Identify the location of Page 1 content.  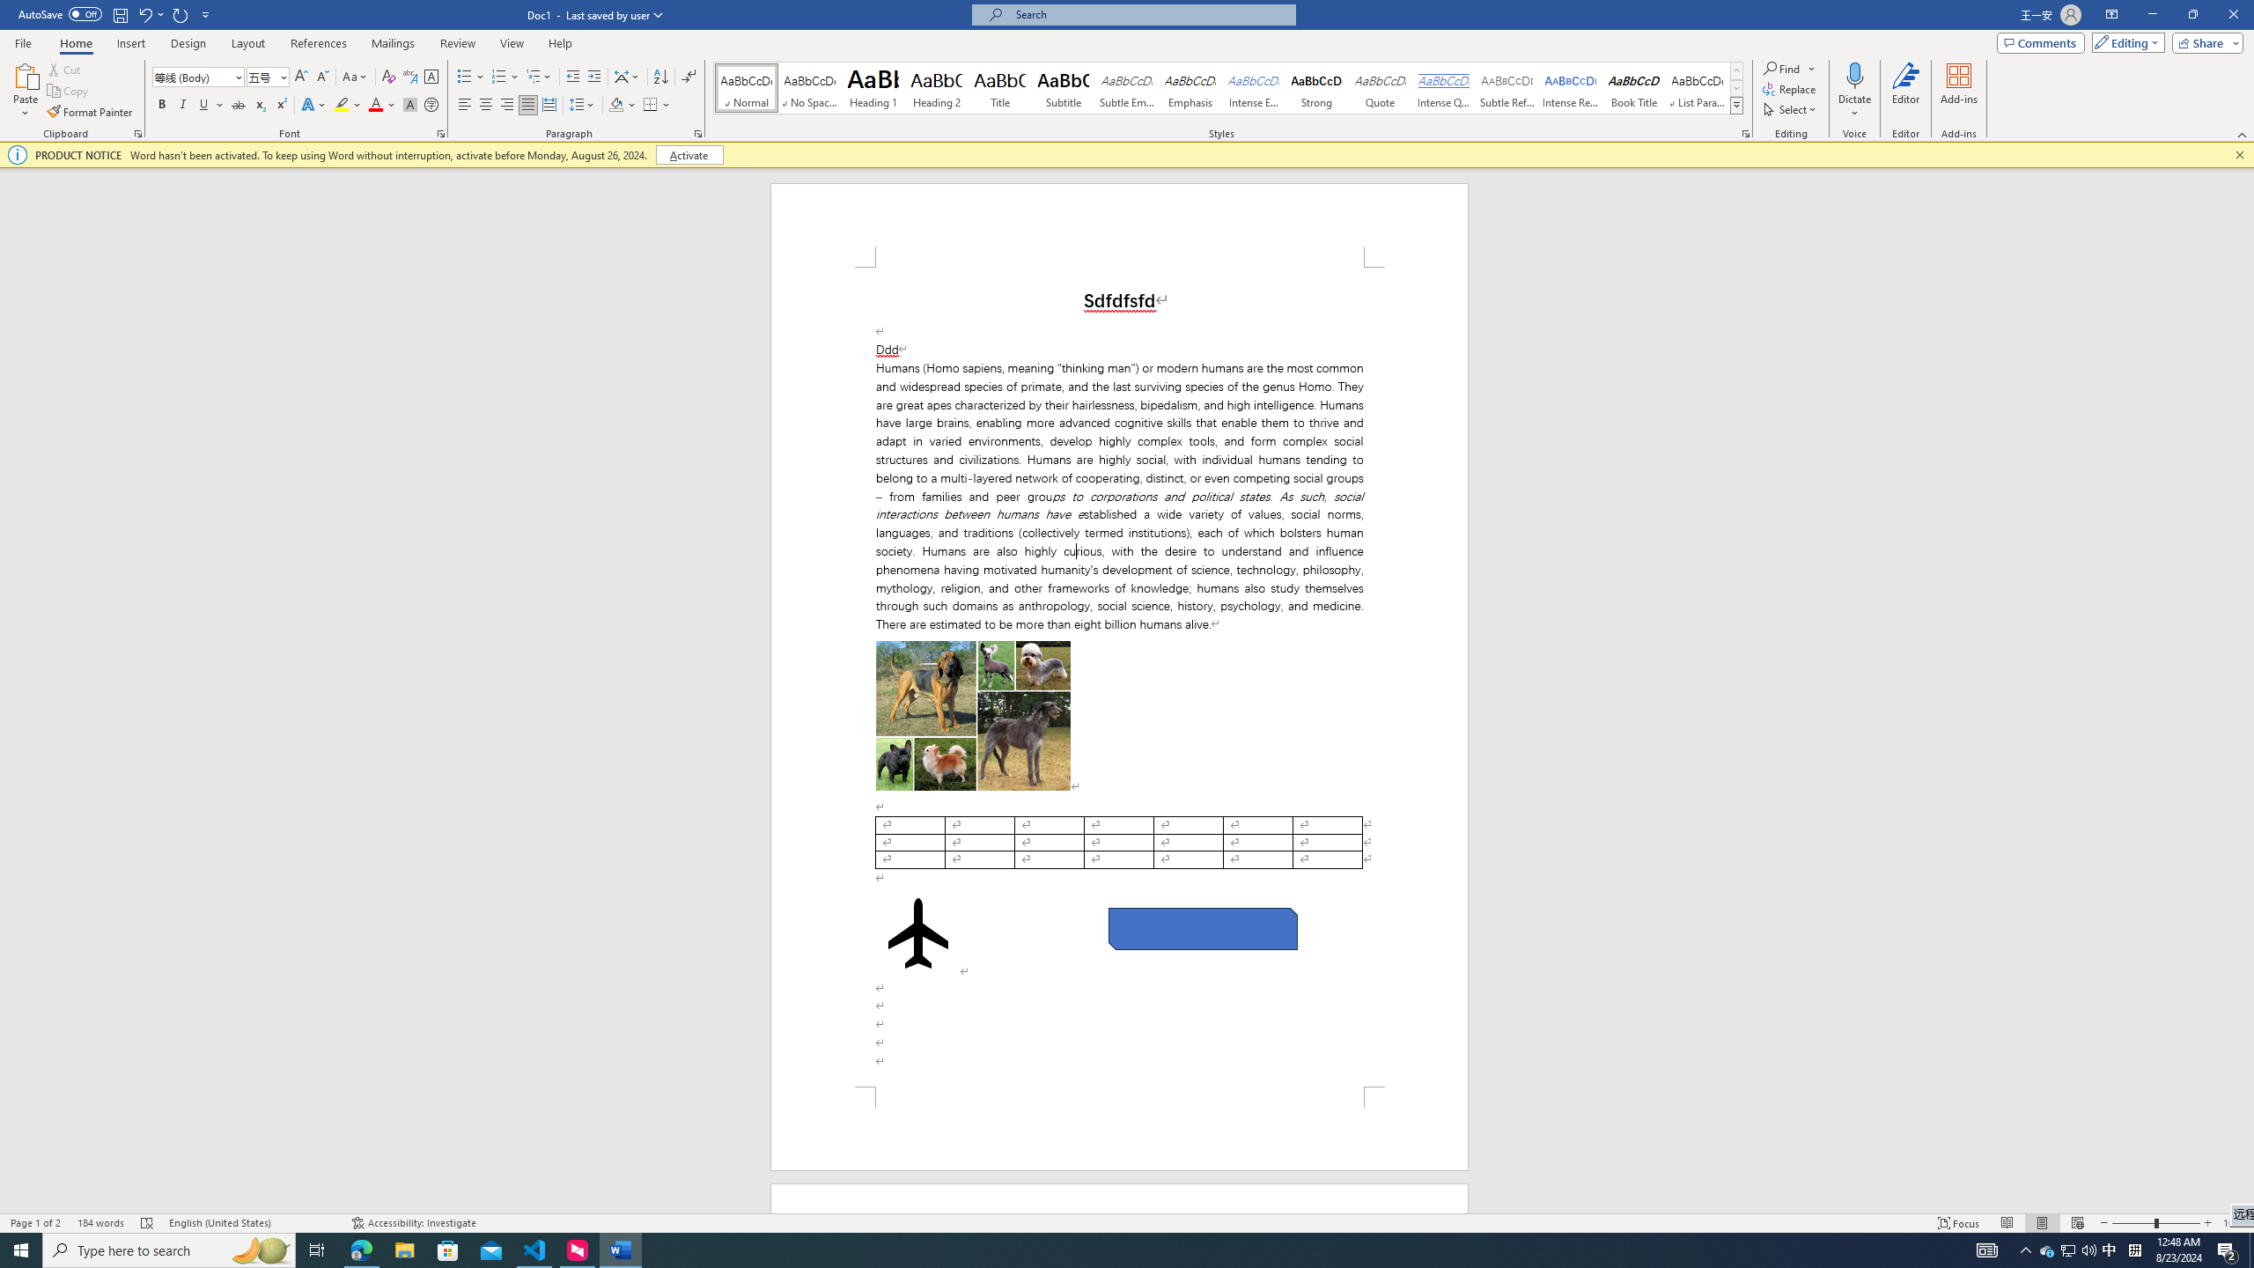
(1120, 676).